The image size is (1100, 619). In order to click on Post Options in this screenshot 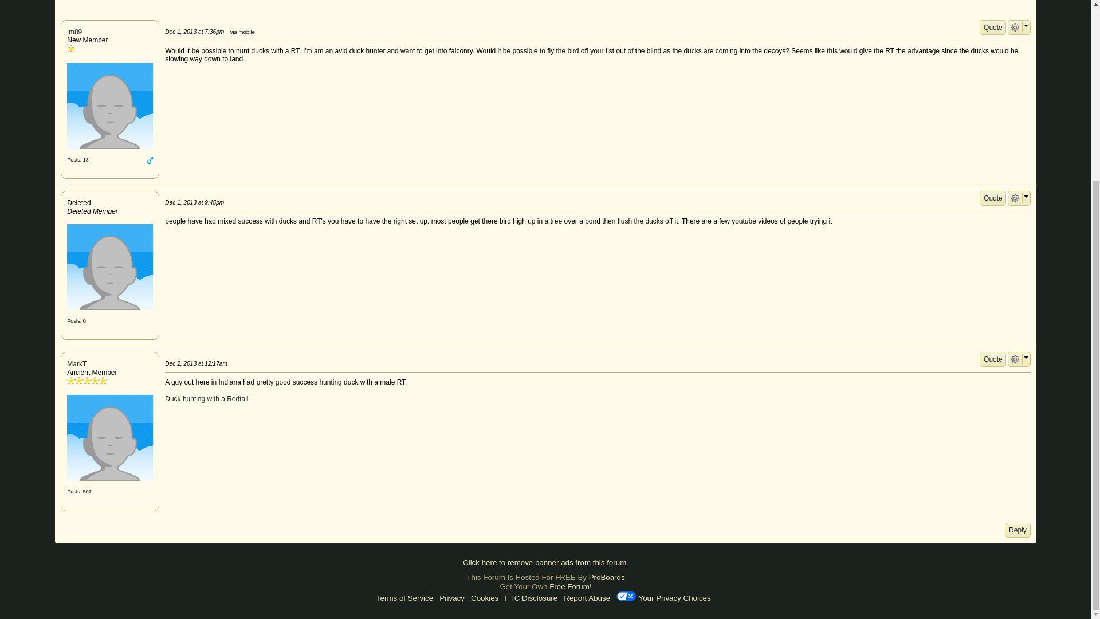, I will do `click(1015, 28)`.